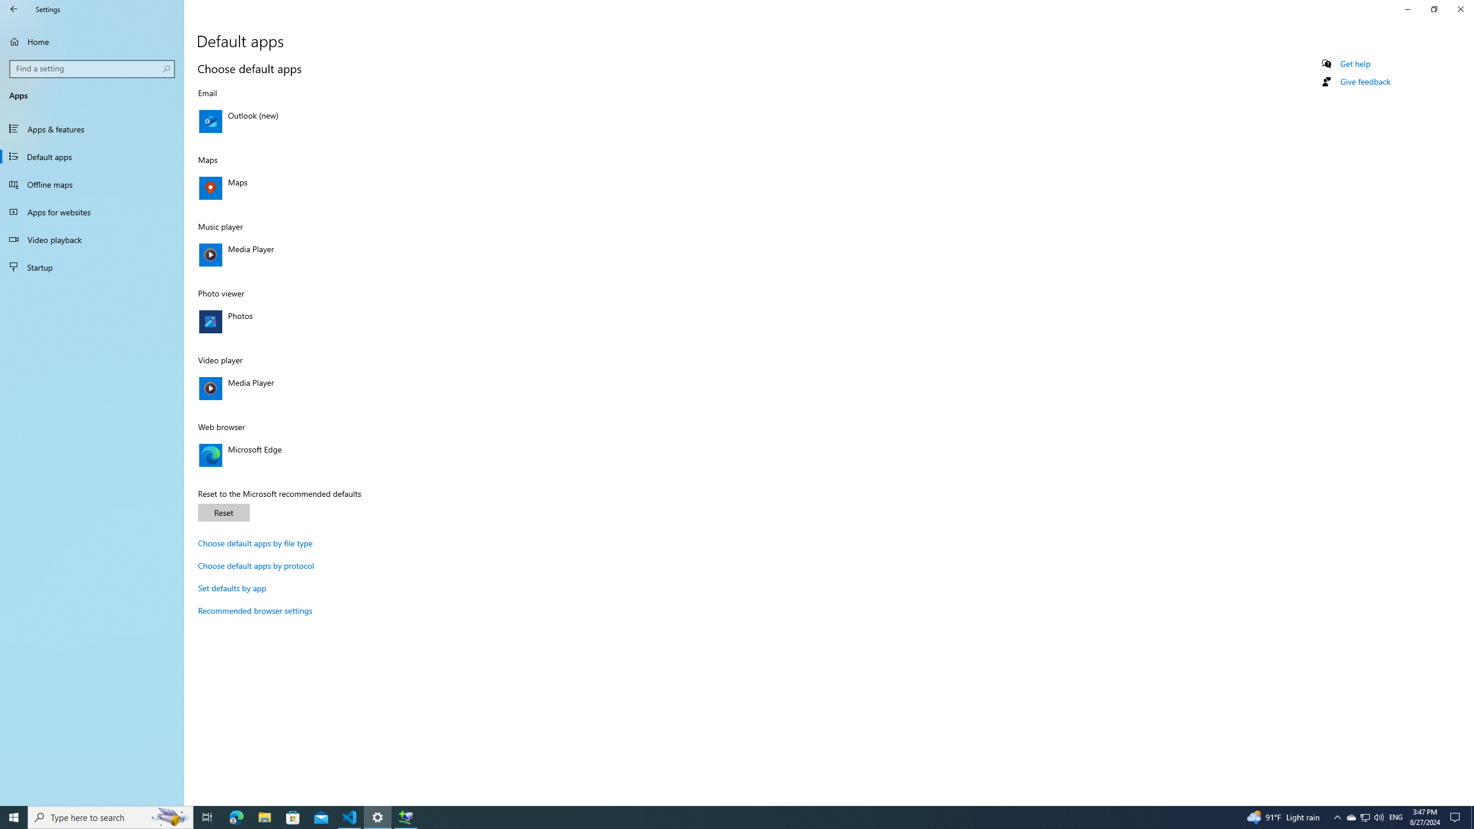 This screenshot has height=829, width=1474. Describe the element at coordinates (1396, 817) in the screenshot. I see `Tray Input Indicator - English (United States)` at that location.